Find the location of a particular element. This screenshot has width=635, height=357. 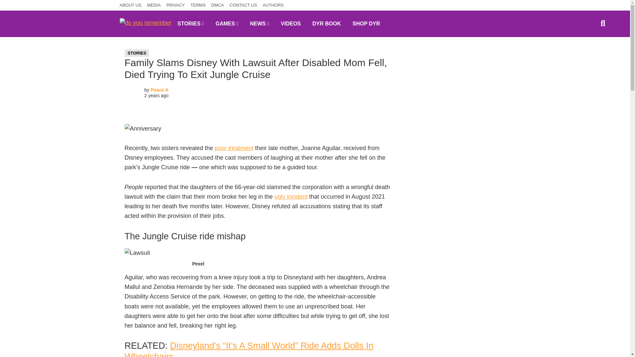

Peace A is located at coordinates (159, 90).